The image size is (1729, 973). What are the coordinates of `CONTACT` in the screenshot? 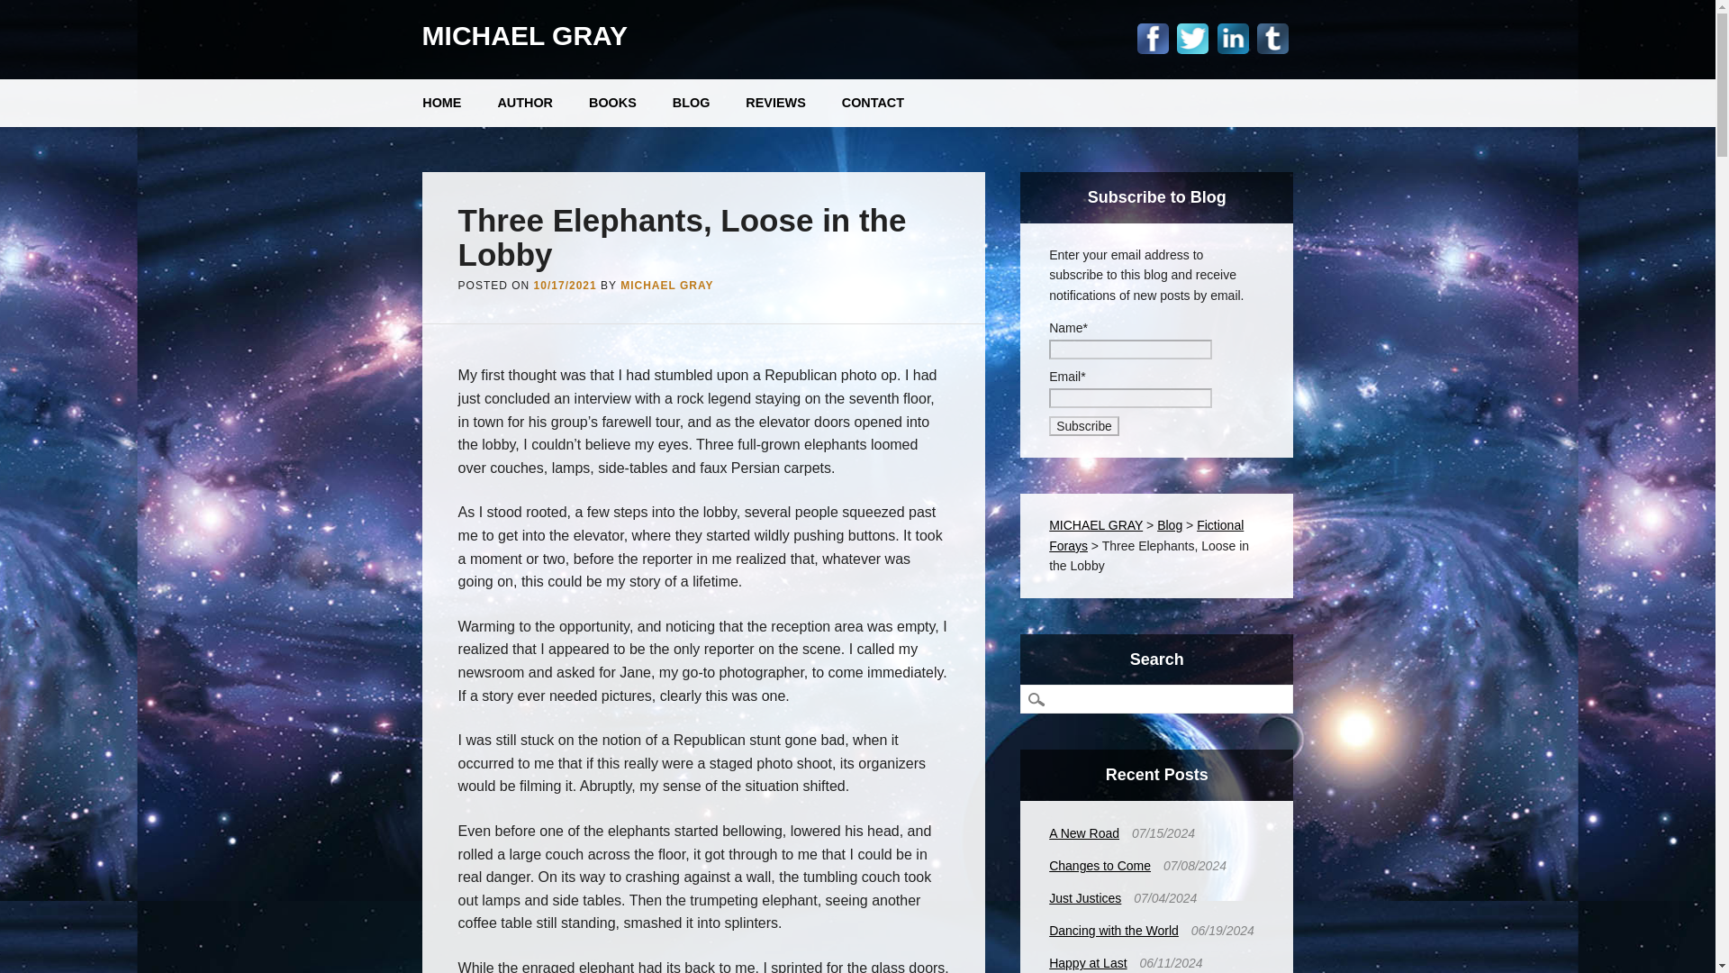 It's located at (873, 103).